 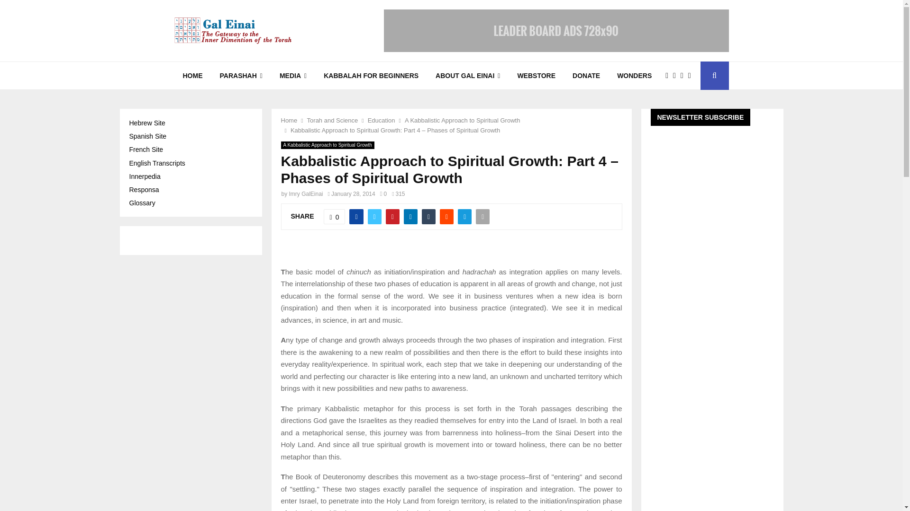 I want to click on KABBALAH FOR BEGINNERS, so click(x=371, y=76).